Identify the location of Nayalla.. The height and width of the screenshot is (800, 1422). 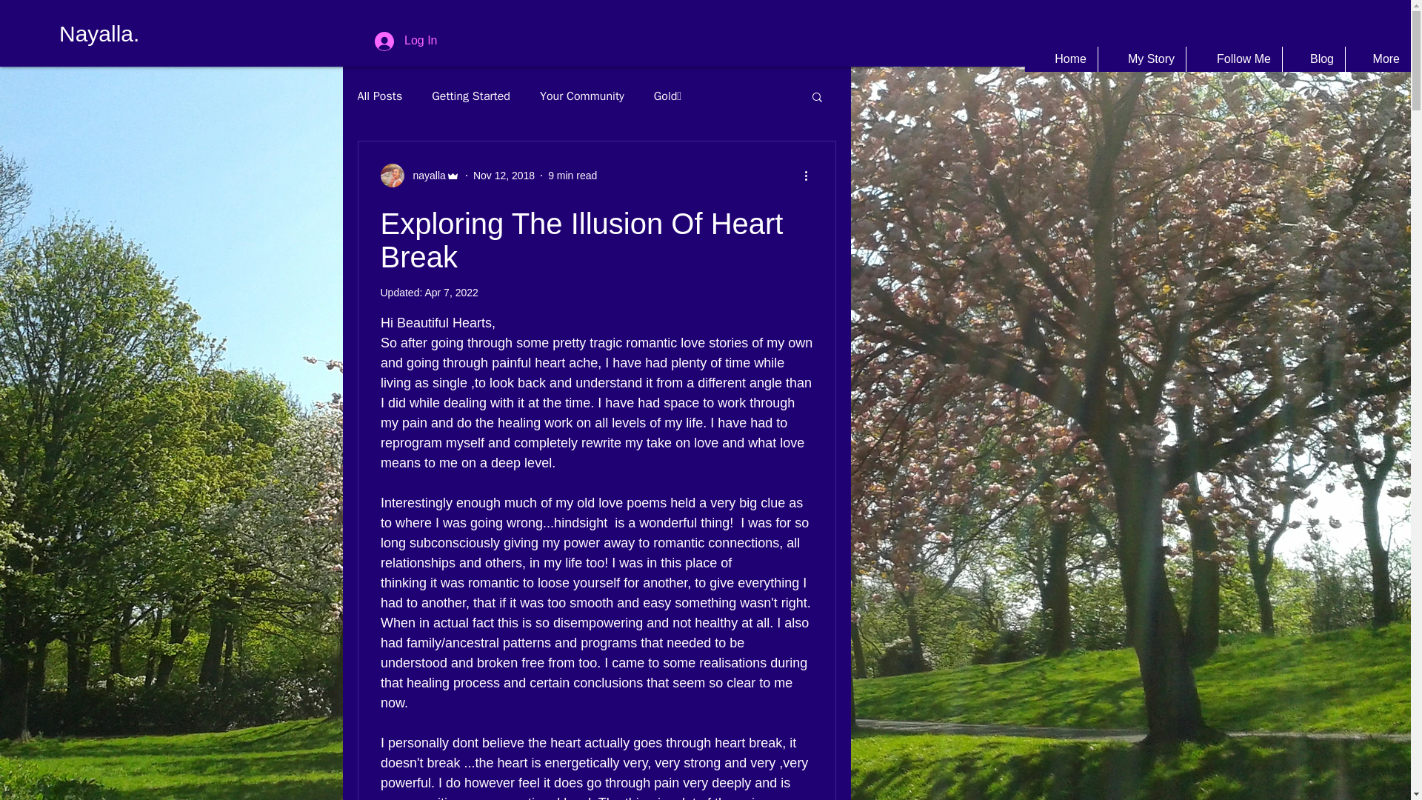
(99, 34).